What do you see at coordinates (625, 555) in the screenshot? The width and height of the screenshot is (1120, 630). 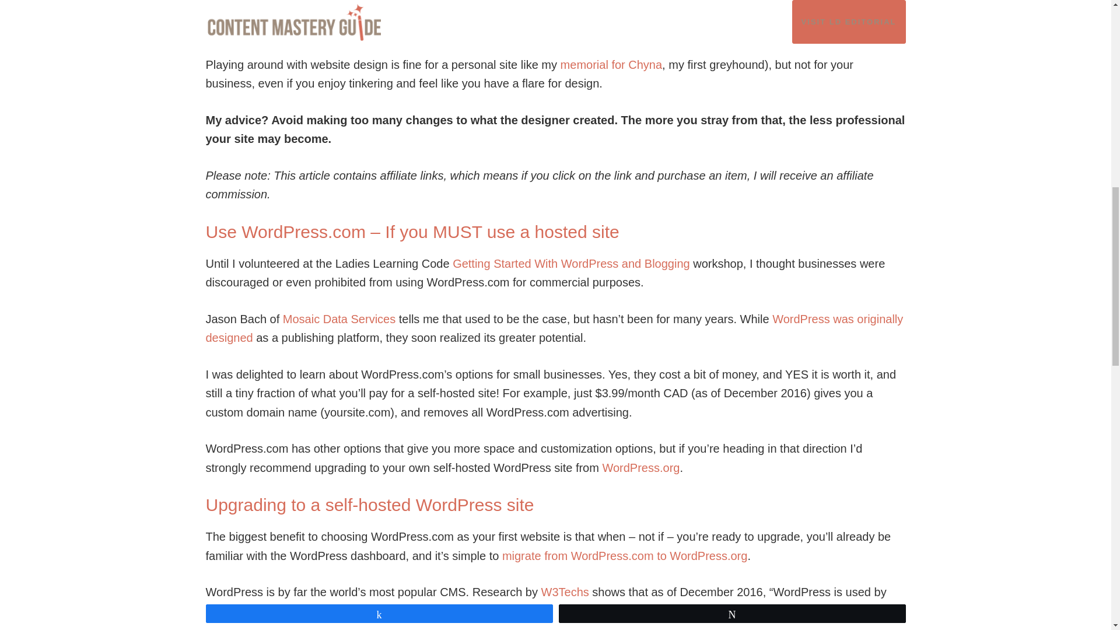 I see `migrate from WordPress.com to WordPress.org` at bounding box center [625, 555].